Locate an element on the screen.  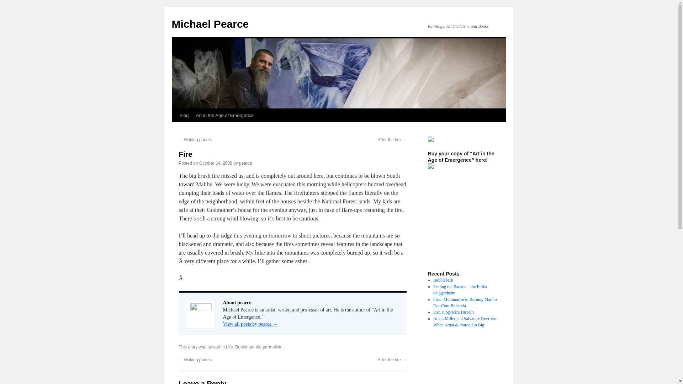
October 14, 2008 is located at coordinates (216, 163).